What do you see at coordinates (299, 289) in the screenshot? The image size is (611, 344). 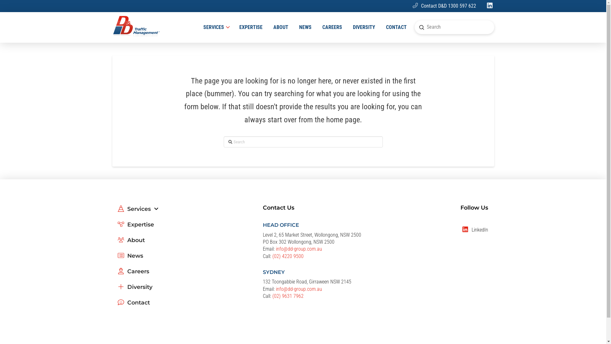 I see `info@dd-group.com.au` at bounding box center [299, 289].